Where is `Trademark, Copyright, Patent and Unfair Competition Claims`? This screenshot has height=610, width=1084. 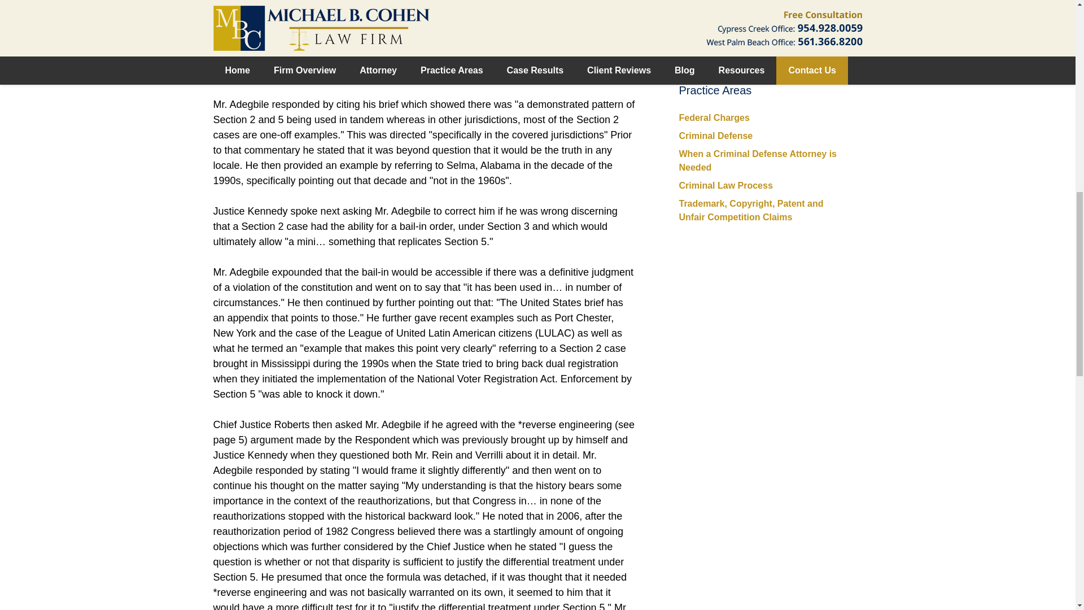 Trademark, Copyright, Patent and Unfair Competition Claims is located at coordinates (750, 210).